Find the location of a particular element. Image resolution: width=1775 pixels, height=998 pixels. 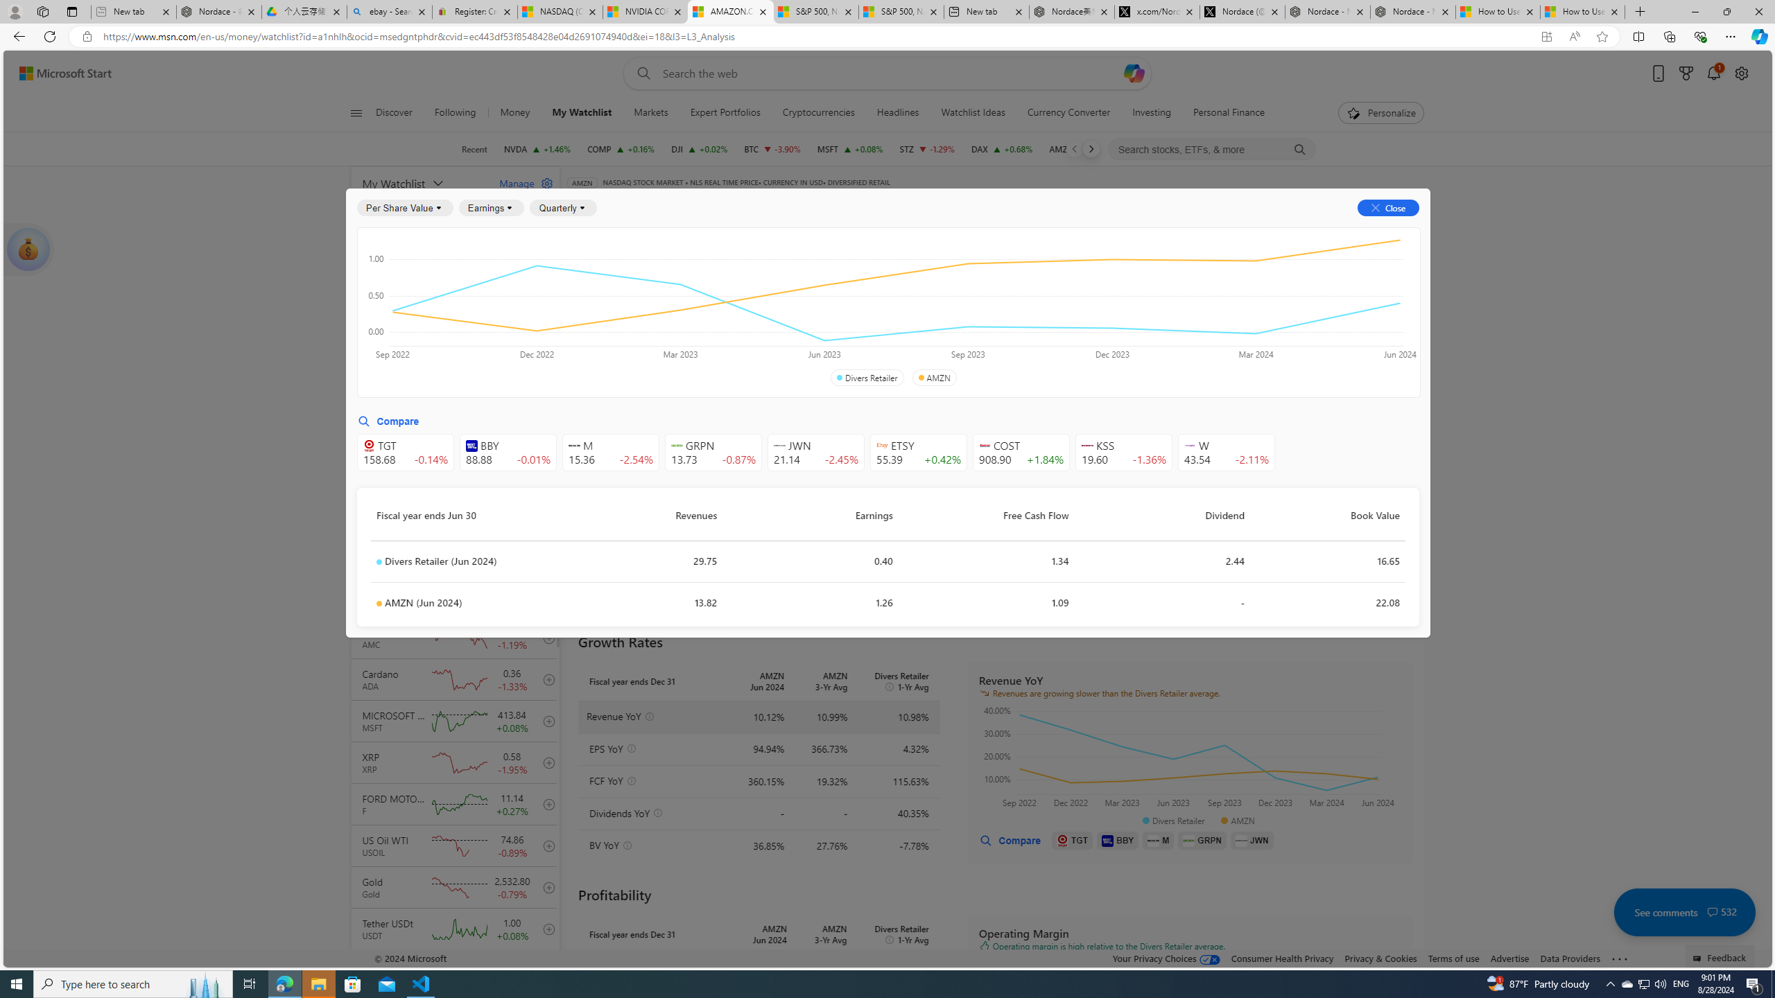

Key Ratios is located at coordinates (602, 272).